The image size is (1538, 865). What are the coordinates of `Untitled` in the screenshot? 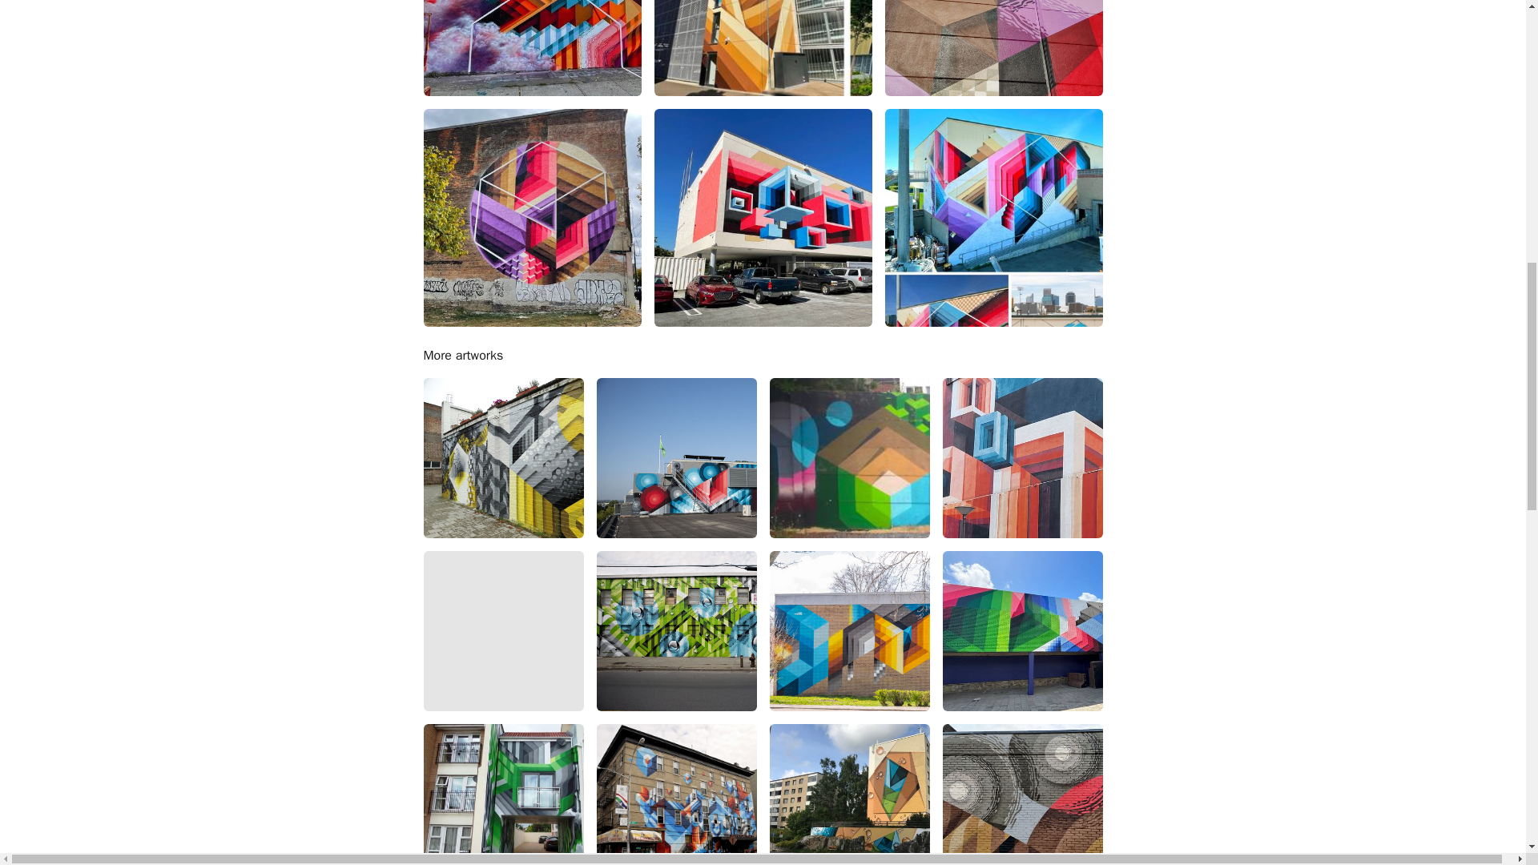 It's located at (849, 630).